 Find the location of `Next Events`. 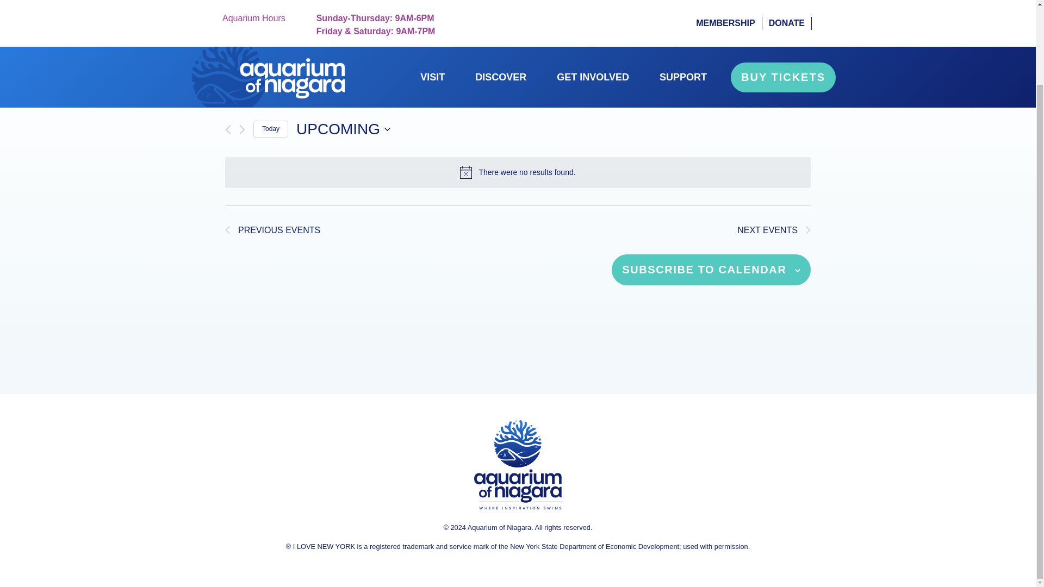

Next Events is located at coordinates (774, 230).